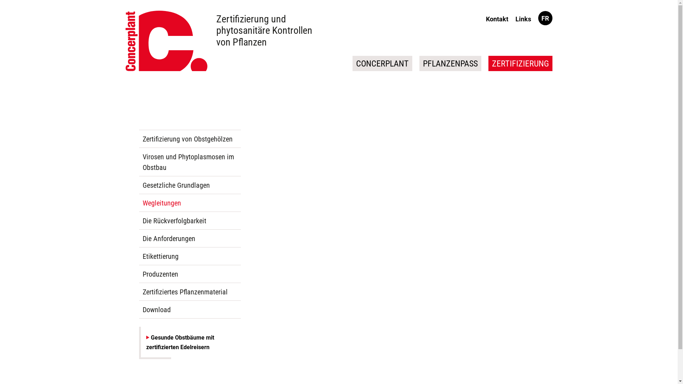 The height and width of the screenshot is (384, 683). I want to click on Kontakt, so click(497, 19).